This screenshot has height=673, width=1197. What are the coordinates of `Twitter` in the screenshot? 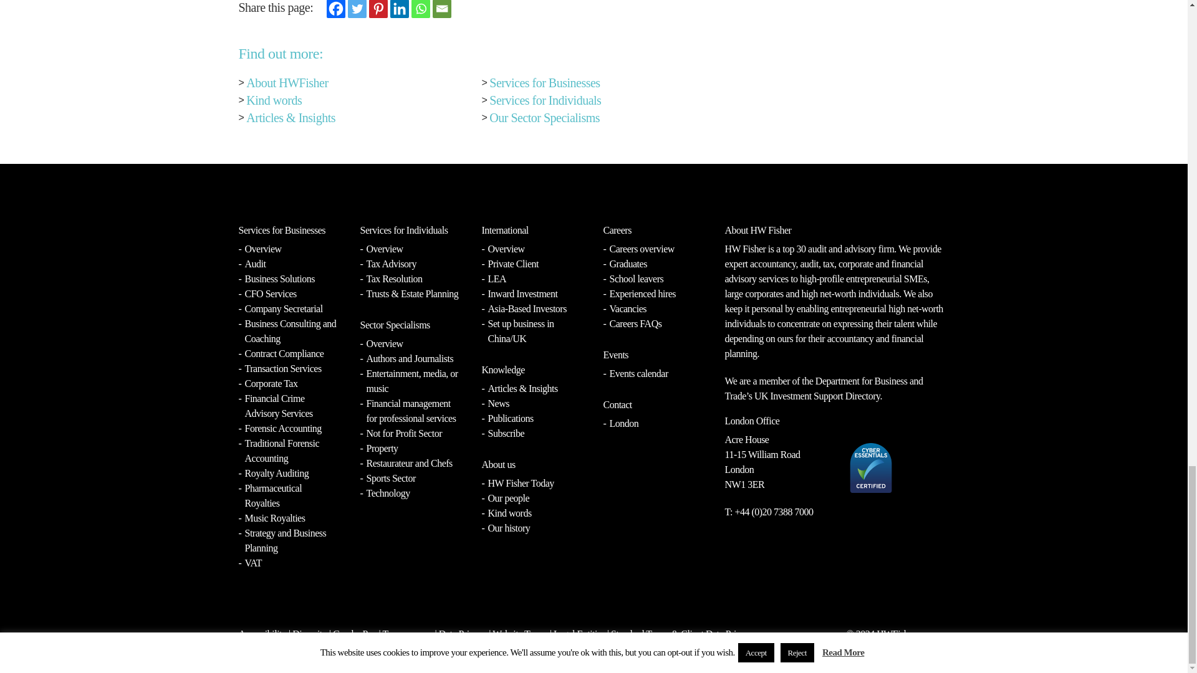 It's located at (357, 9).